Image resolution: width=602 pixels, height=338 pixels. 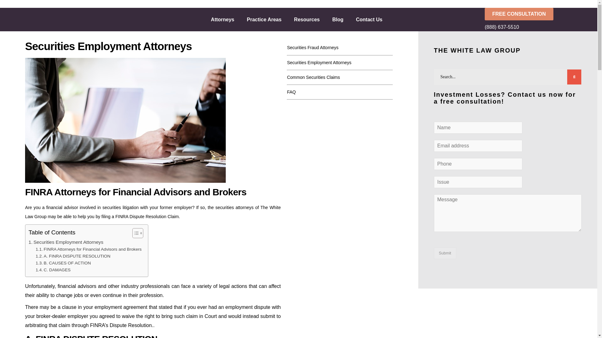 I want to click on FINRA Attorneys for Financial Advisors and Brokers, so click(x=88, y=249).